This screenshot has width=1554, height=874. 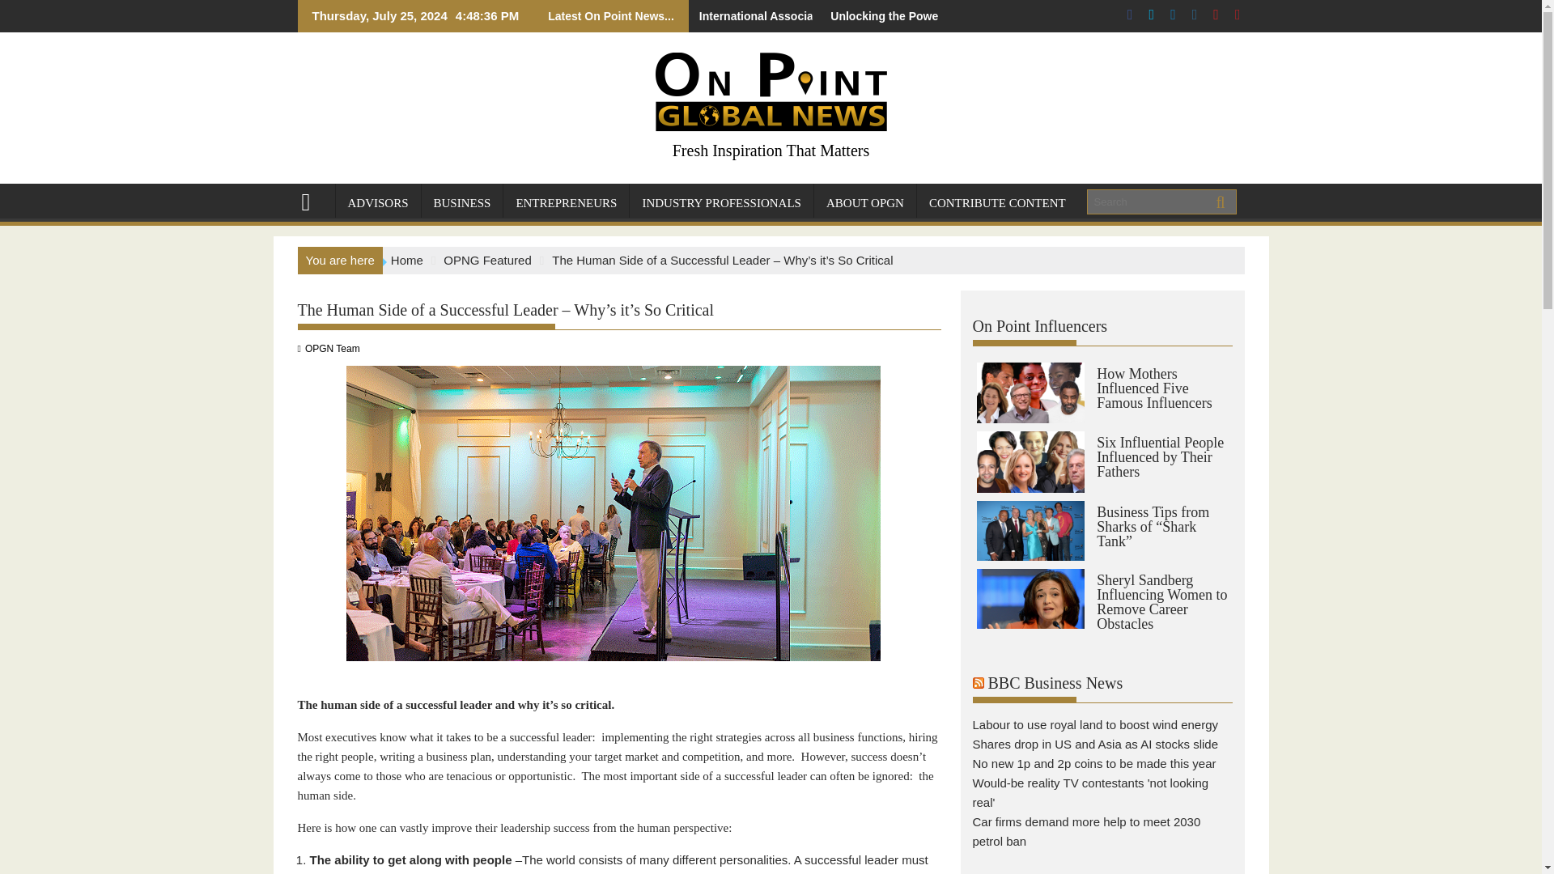 What do you see at coordinates (406, 260) in the screenshot?
I see `Home` at bounding box center [406, 260].